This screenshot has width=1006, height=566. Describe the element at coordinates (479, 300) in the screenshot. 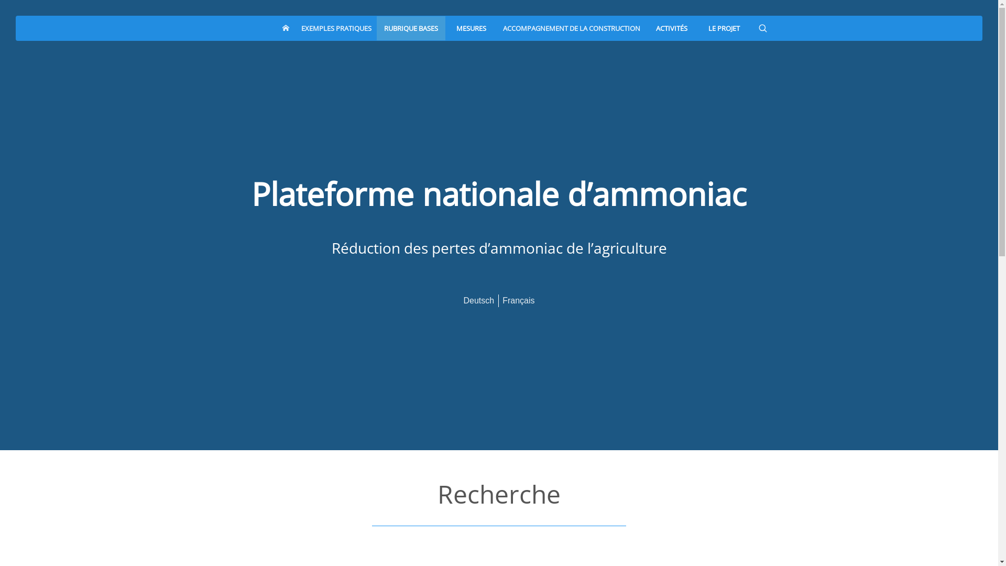

I see `Deutsch` at that location.